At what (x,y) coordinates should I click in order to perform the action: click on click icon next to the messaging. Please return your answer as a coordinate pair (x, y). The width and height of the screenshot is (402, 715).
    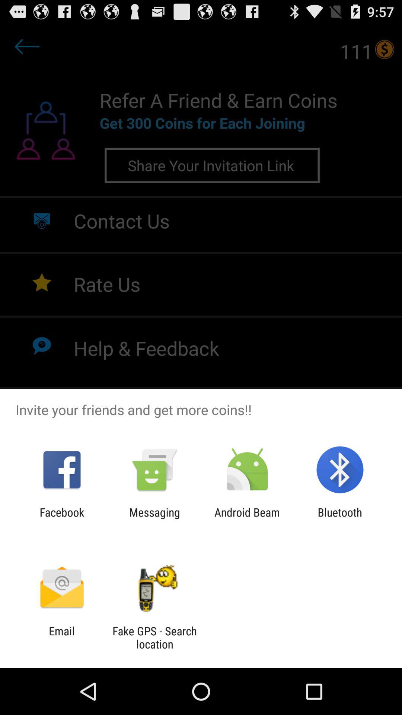
    Looking at the image, I should click on (62, 519).